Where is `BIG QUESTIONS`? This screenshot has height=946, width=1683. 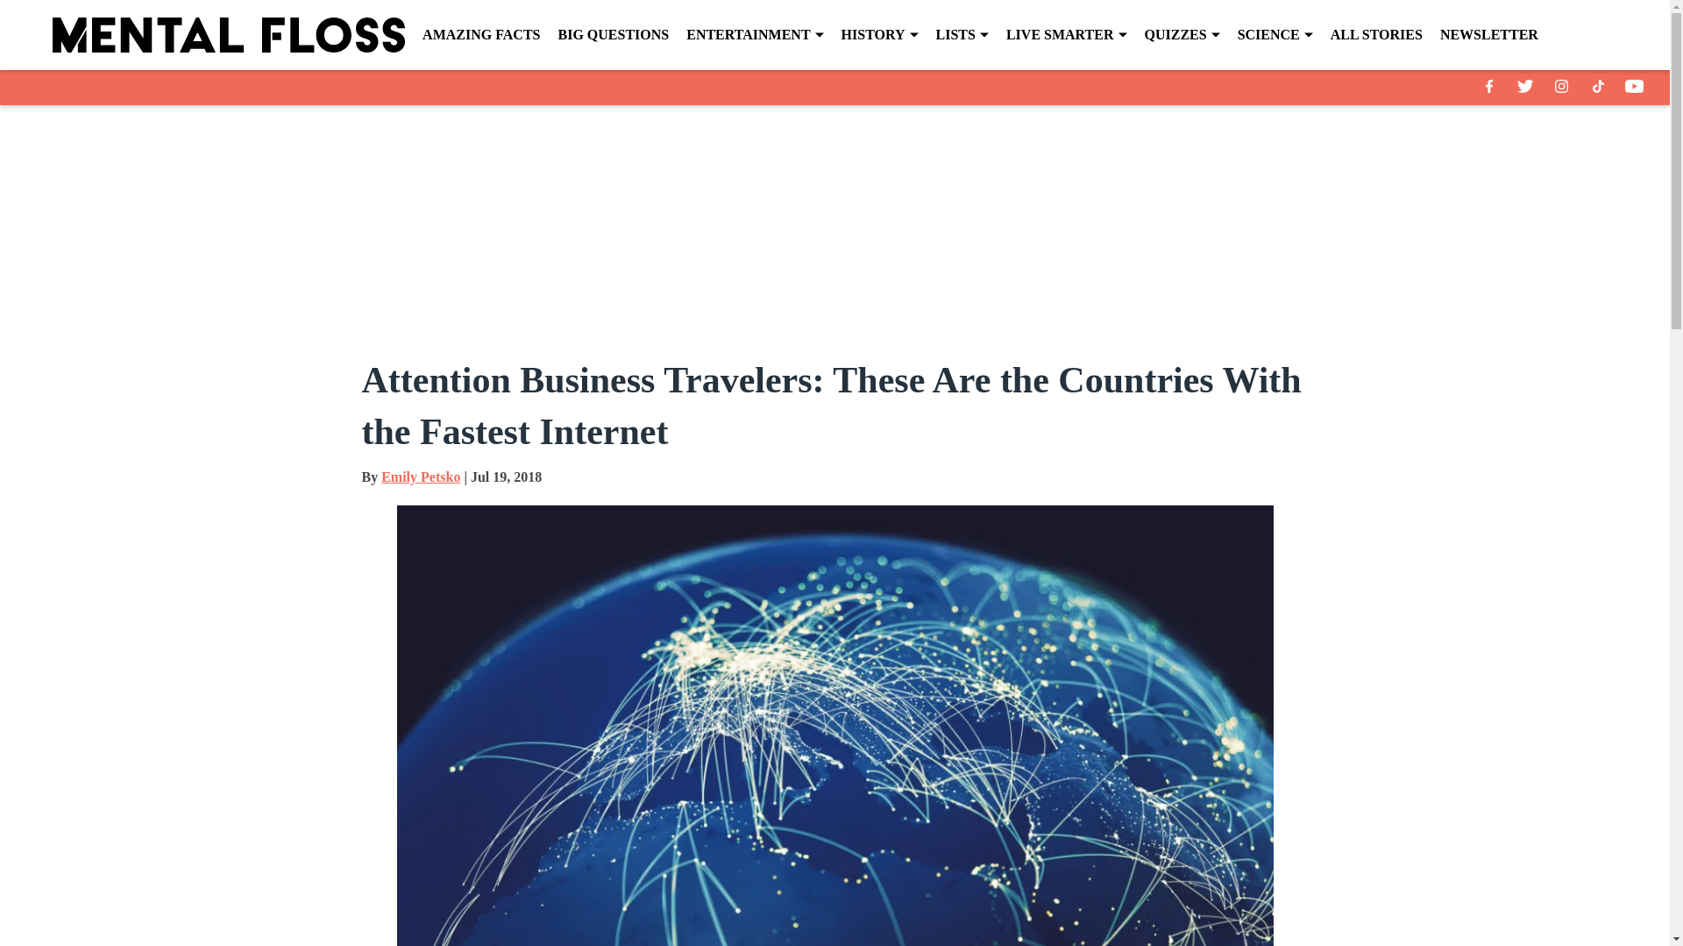
BIG QUESTIONS is located at coordinates (612, 35).